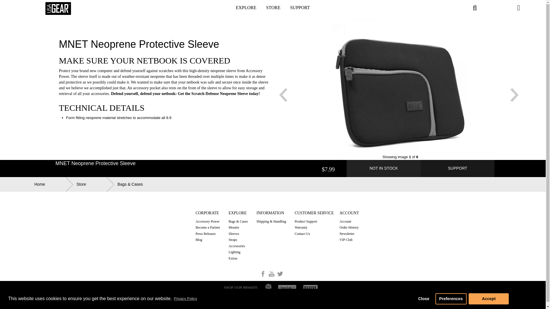 This screenshot has height=309, width=550. What do you see at coordinates (489, 298) in the screenshot?
I see `Accept` at bounding box center [489, 298].